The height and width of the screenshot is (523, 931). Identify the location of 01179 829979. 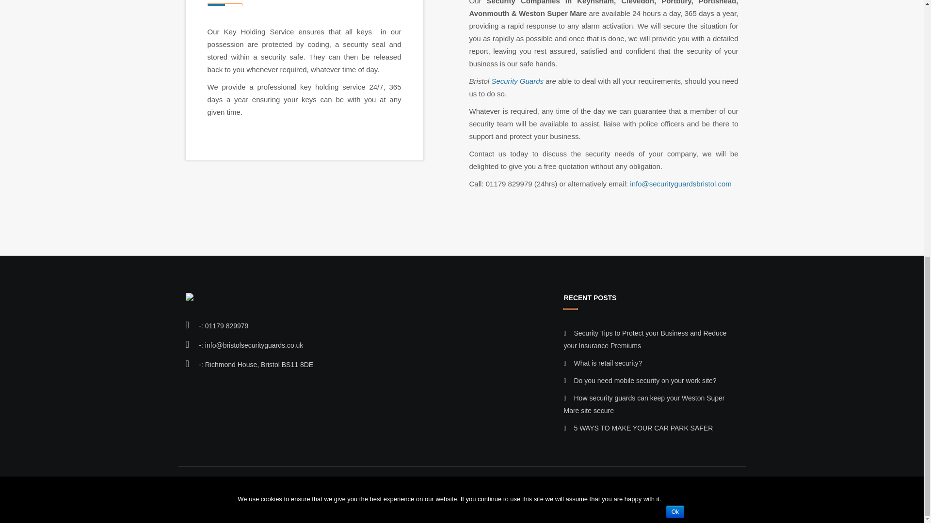
(226, 326).